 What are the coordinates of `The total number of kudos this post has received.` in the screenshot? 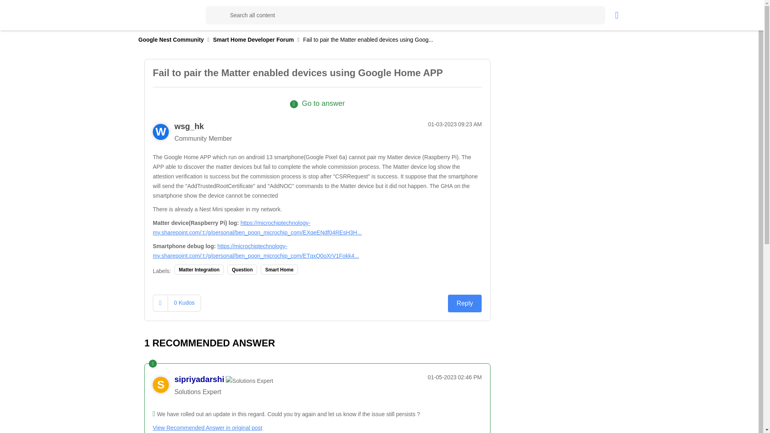 It's located at (184, 302).